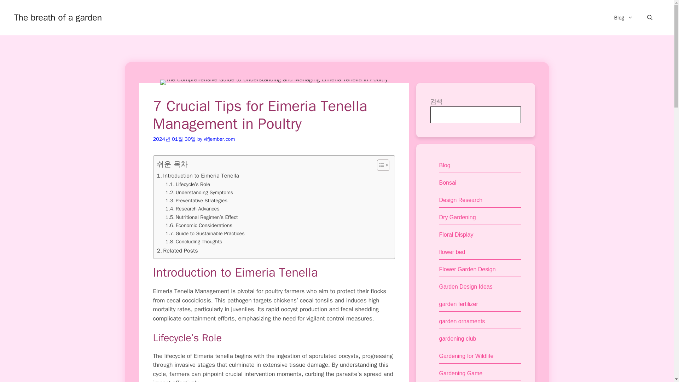 This screenshot has height=382, width=679. I want to click on Dry Gardening, so click(458, 217).